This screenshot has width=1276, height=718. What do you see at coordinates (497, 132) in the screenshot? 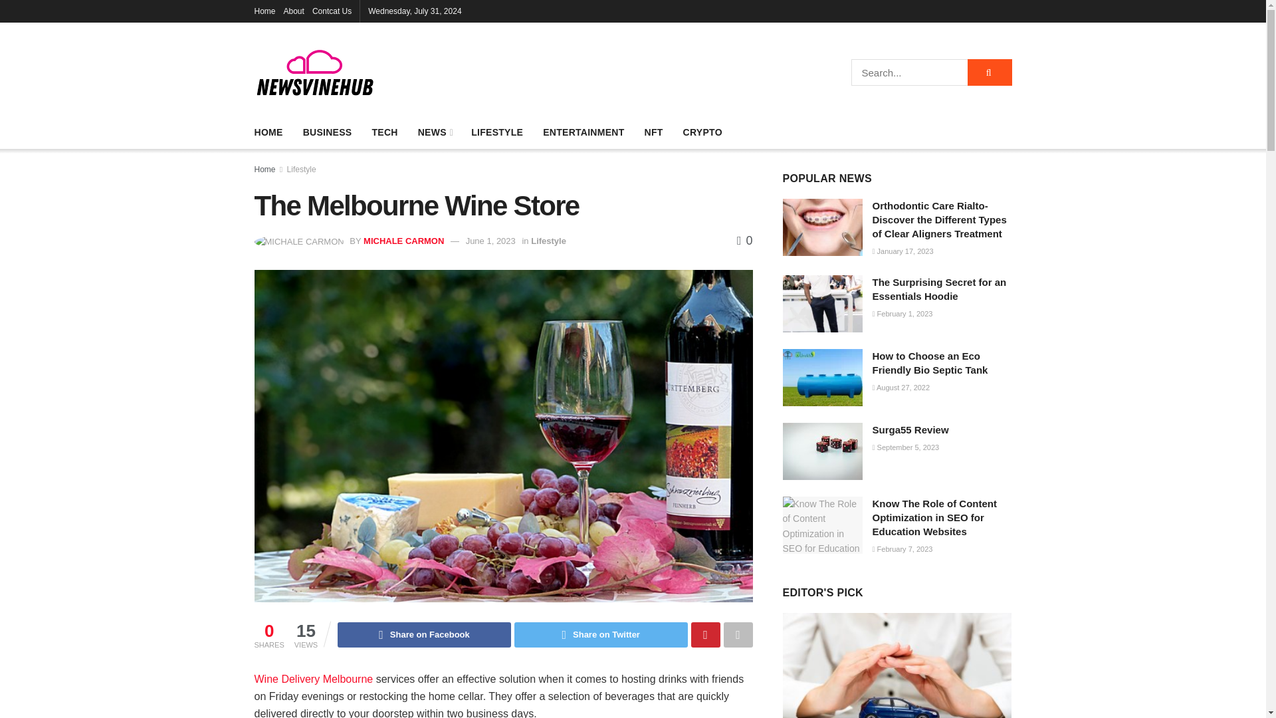
I see `LIFESTYLE` at bounding box center [497, 132].